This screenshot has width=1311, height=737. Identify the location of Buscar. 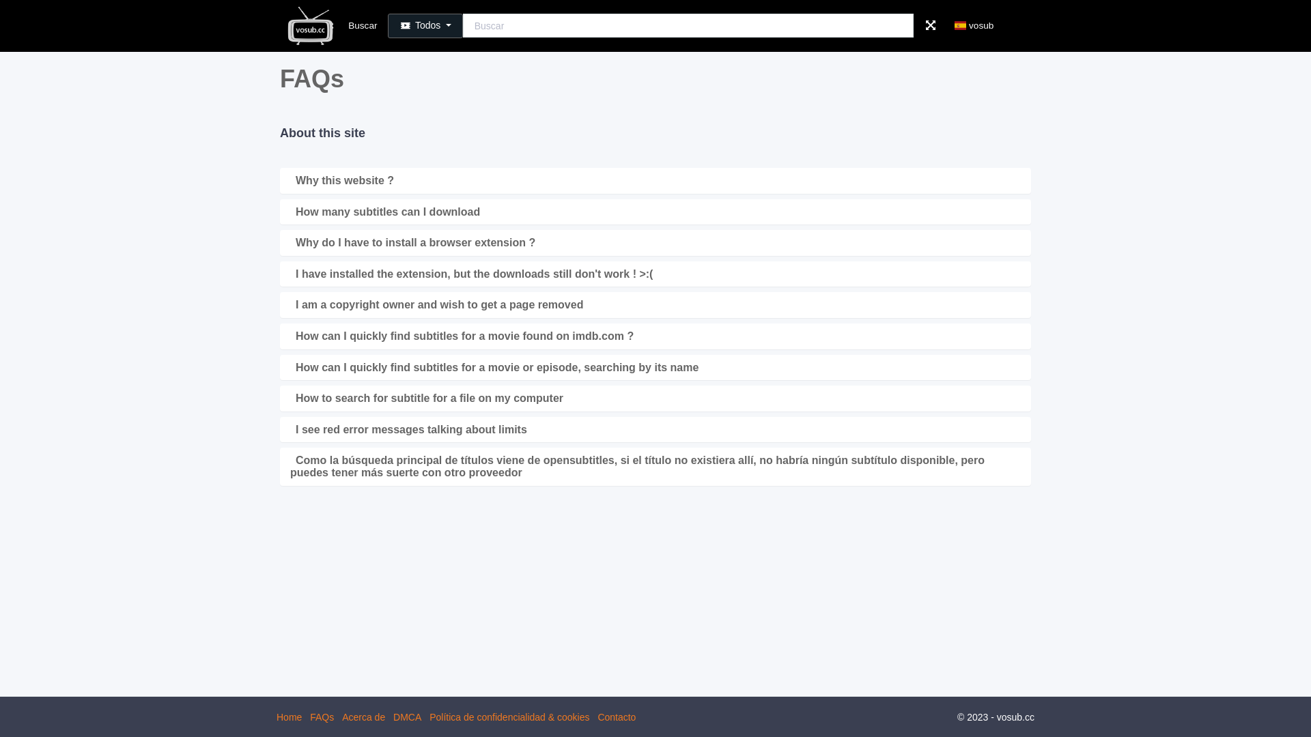
(363, 26).